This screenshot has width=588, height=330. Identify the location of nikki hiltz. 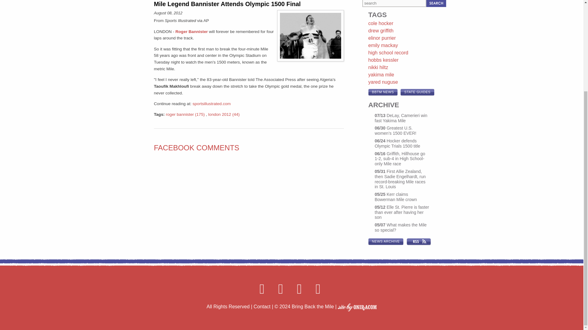
(378, 67).